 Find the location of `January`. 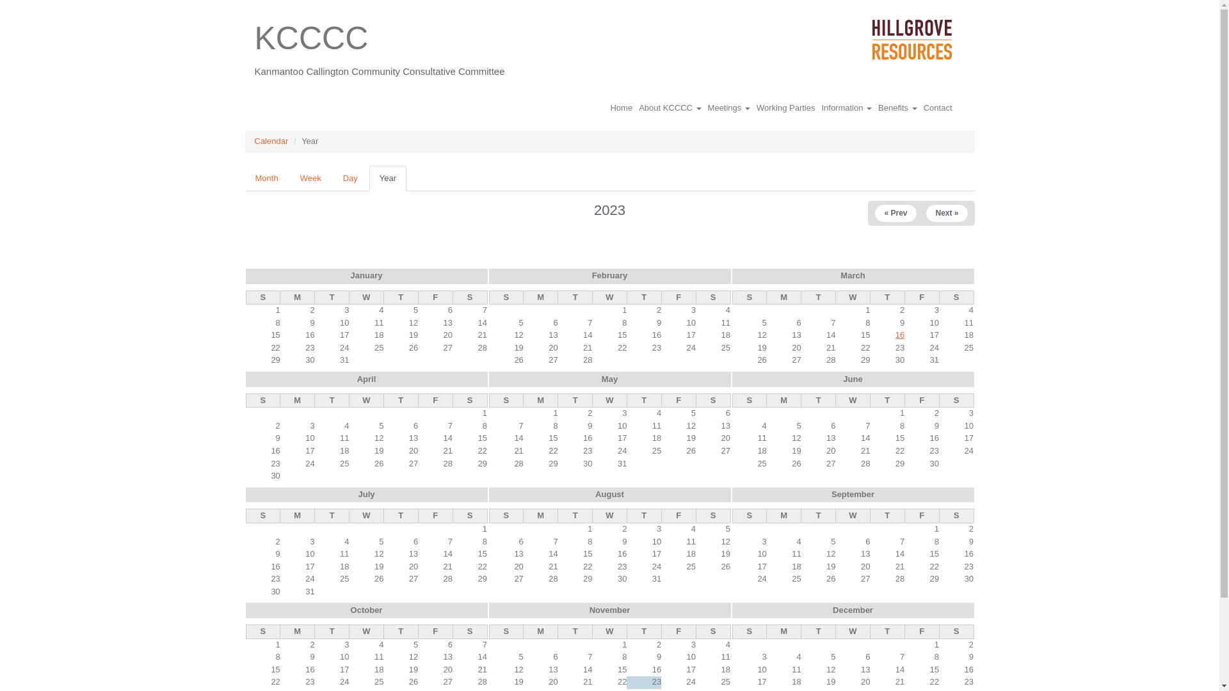

January is located at coordinates (367, 275).